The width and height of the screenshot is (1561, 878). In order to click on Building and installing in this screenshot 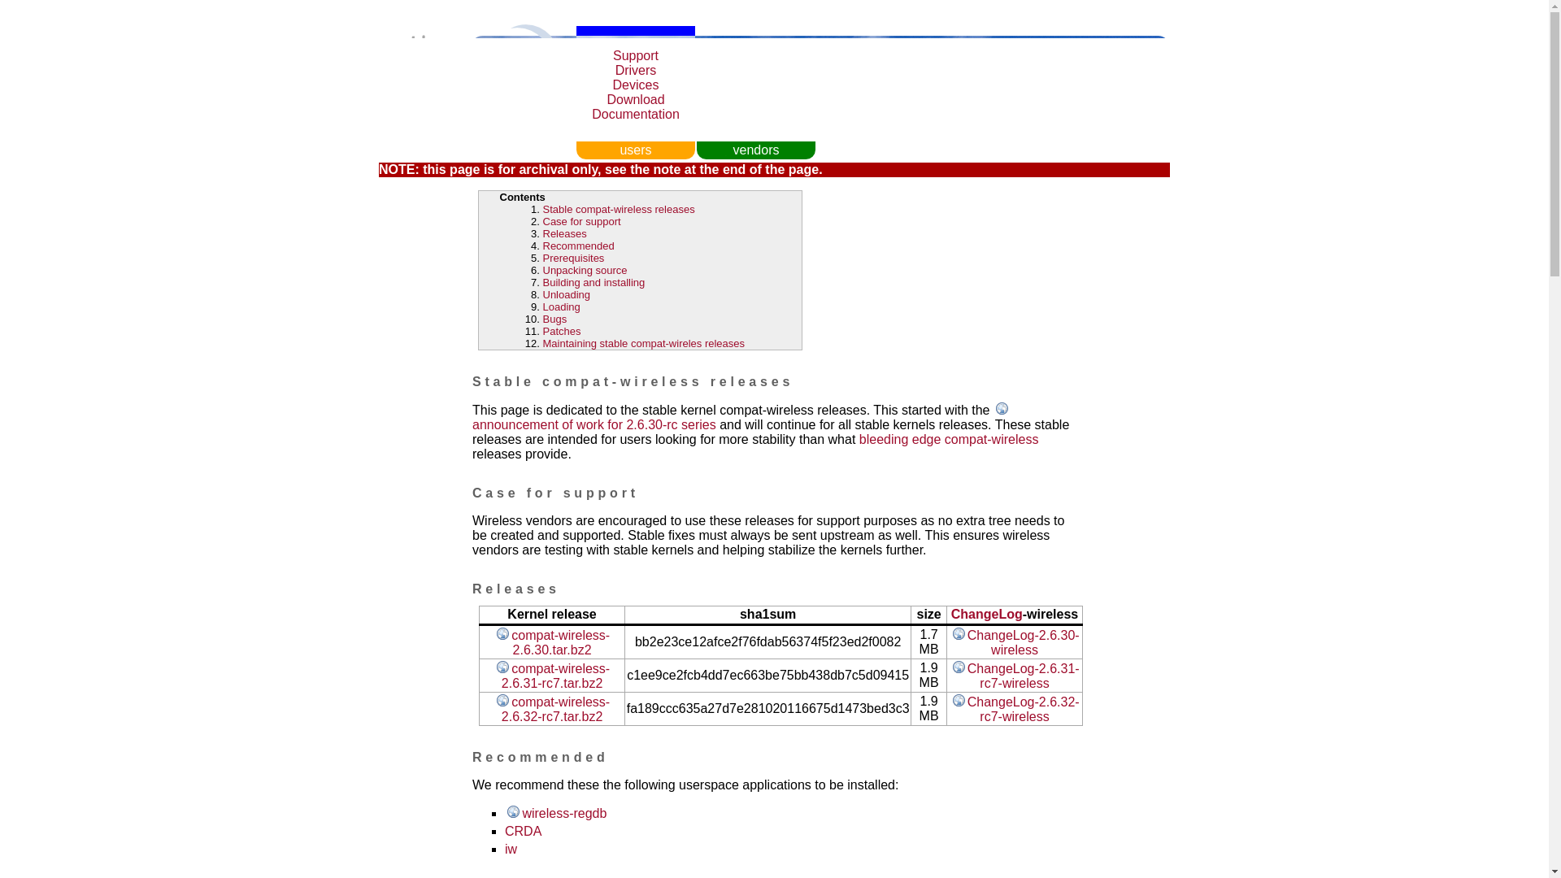, I will do `click(594, 283)`.